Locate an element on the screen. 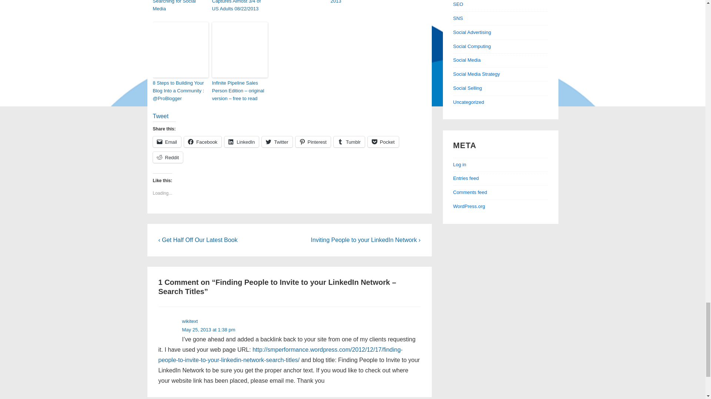 Image resolution: width=711 pixels, height=399 pixels. Email is located at coordinates (167, 142).